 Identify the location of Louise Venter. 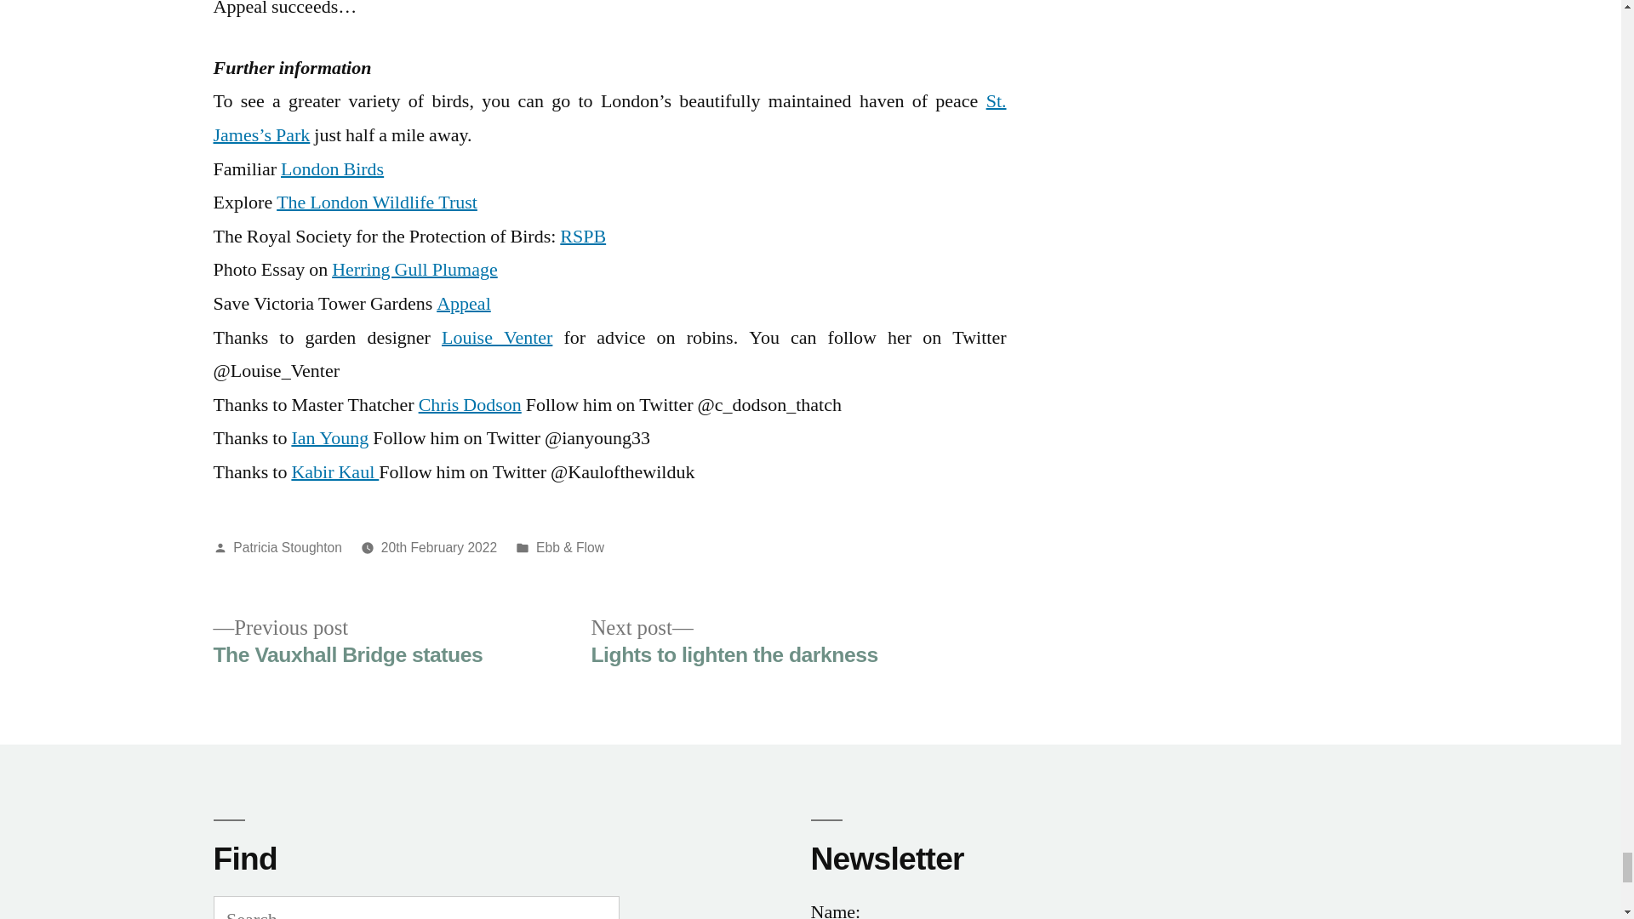
(334, 472).